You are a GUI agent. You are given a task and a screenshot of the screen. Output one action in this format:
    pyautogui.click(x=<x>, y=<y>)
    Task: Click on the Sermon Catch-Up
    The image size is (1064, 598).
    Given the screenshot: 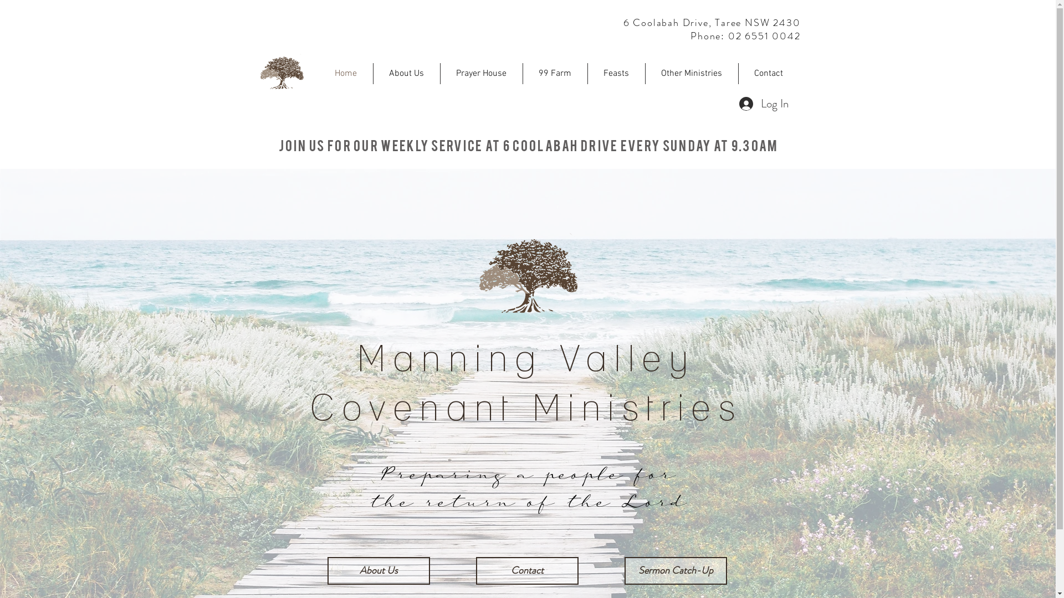 What is the action you would take?
    pyautogui.click(x=675, y=571)
    